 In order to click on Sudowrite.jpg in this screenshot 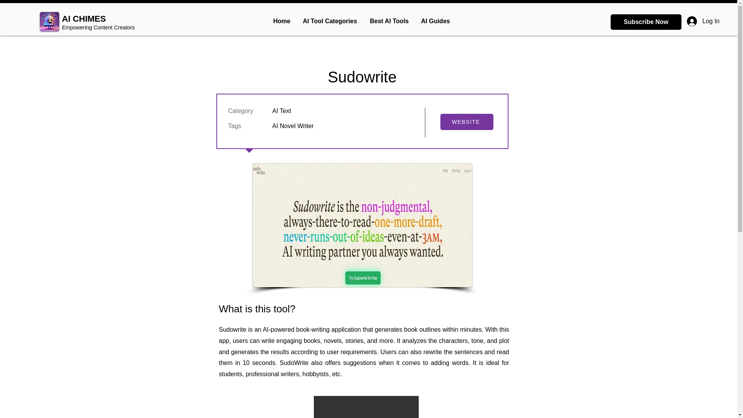, I will do `click(362, 225)`.